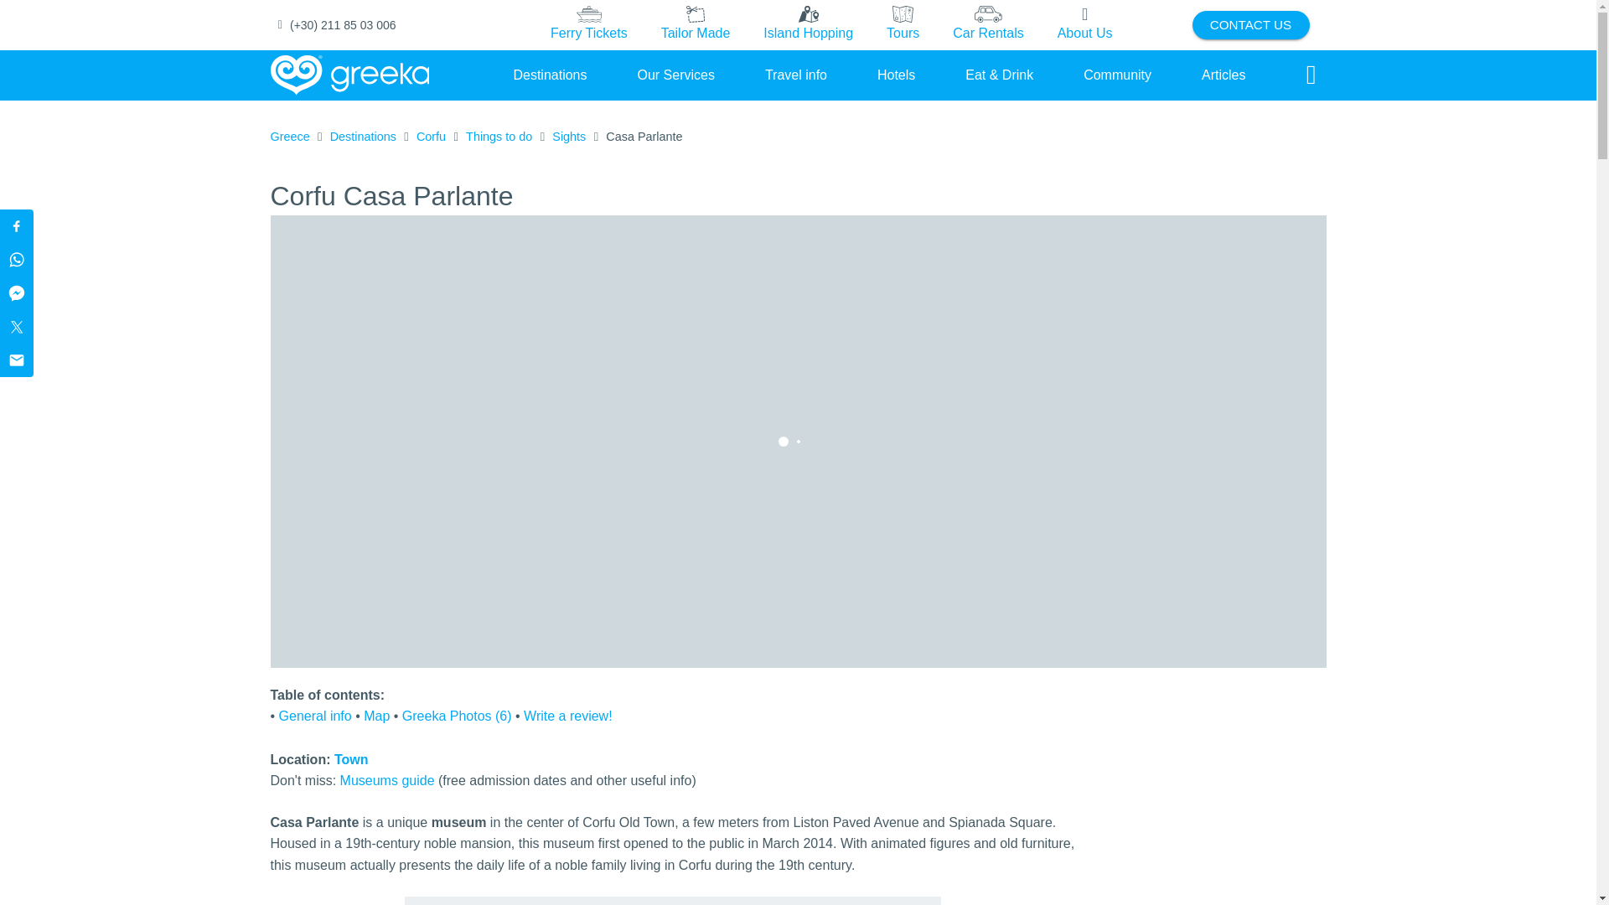  What do you see at coordinates (644, 137) in the screenshot?
I see `Casa Parlante` at bounding box center [644, 137].